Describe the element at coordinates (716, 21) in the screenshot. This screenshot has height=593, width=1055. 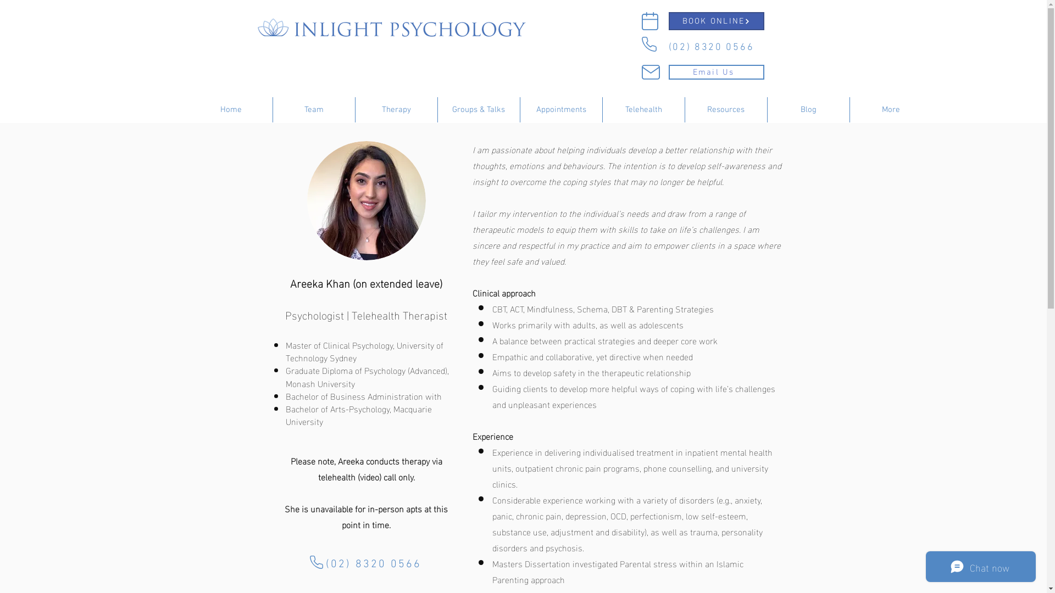
I see `BOOK ONLINE` at that location.